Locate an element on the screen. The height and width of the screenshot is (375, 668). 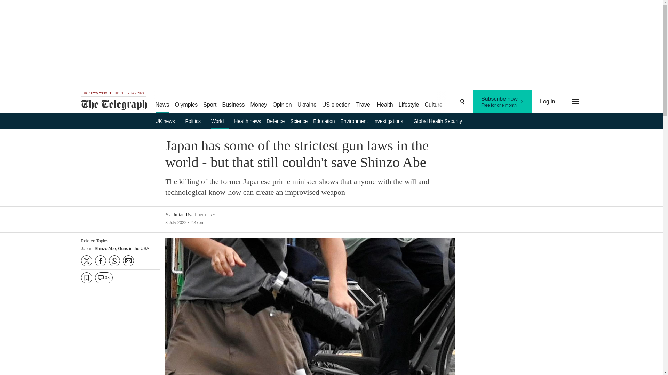
Ukraine is located at coordinates (484, 102).